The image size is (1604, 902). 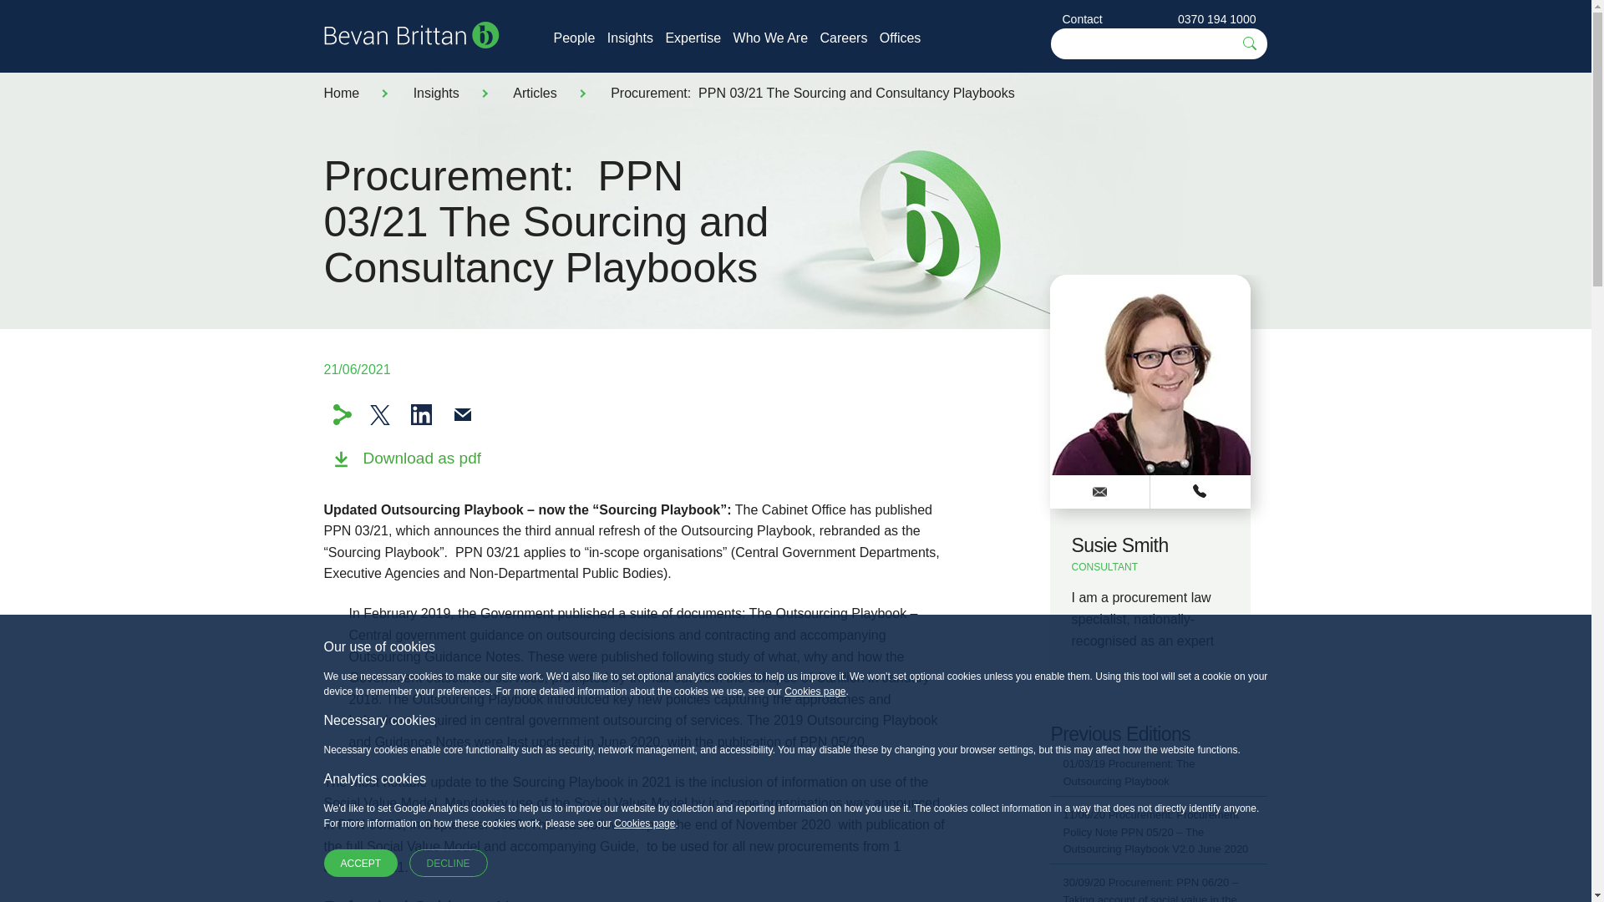 What do you see at coordinates (900, 38) in the screenshot?
I see `Offices` at bounding box center [900, 38].